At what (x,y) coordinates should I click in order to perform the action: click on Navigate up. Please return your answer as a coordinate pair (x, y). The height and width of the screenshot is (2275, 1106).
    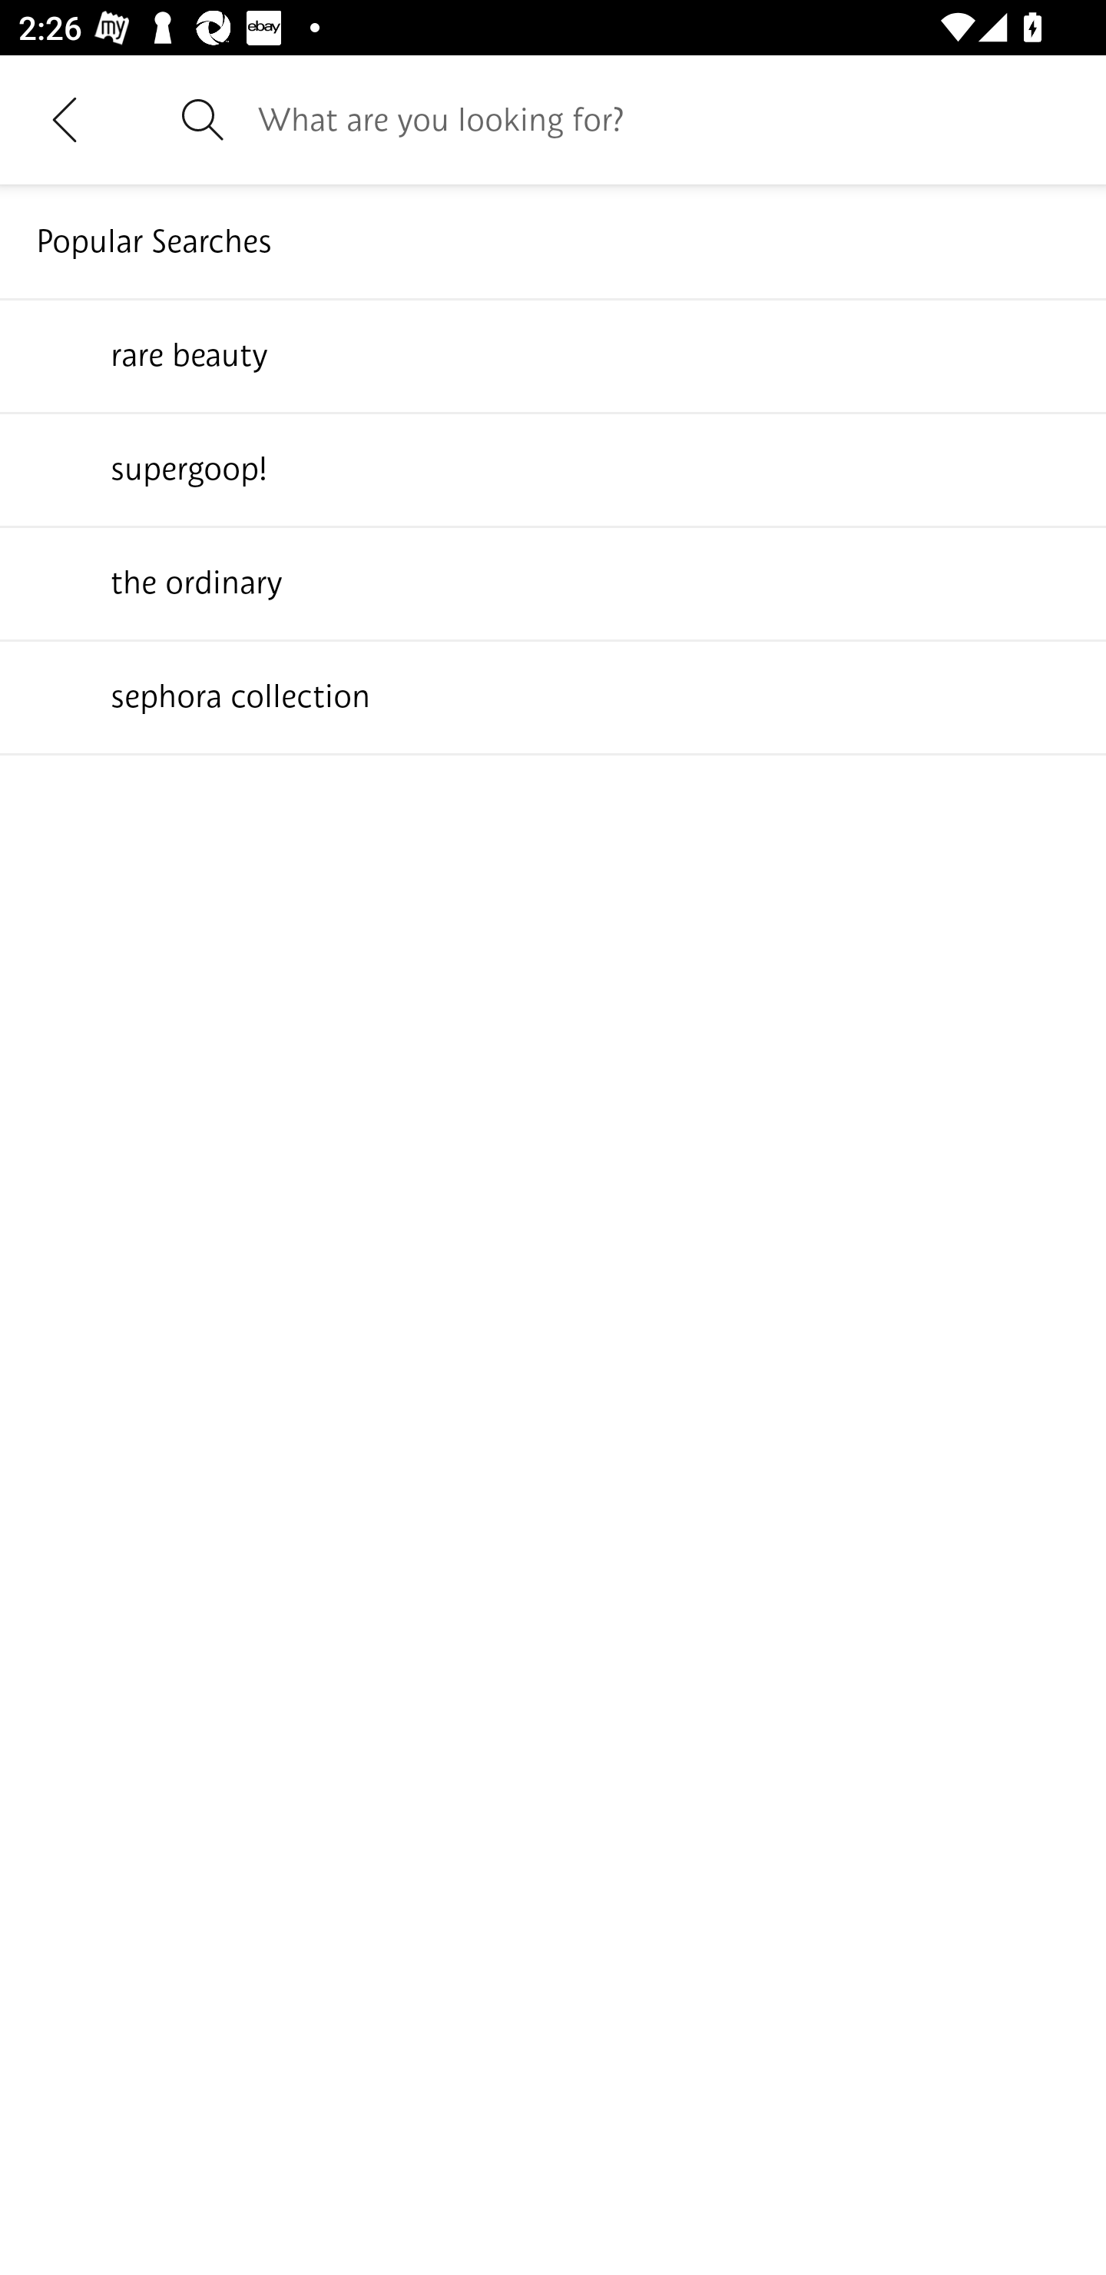
    Looking at the image, I should click on (65, 119).